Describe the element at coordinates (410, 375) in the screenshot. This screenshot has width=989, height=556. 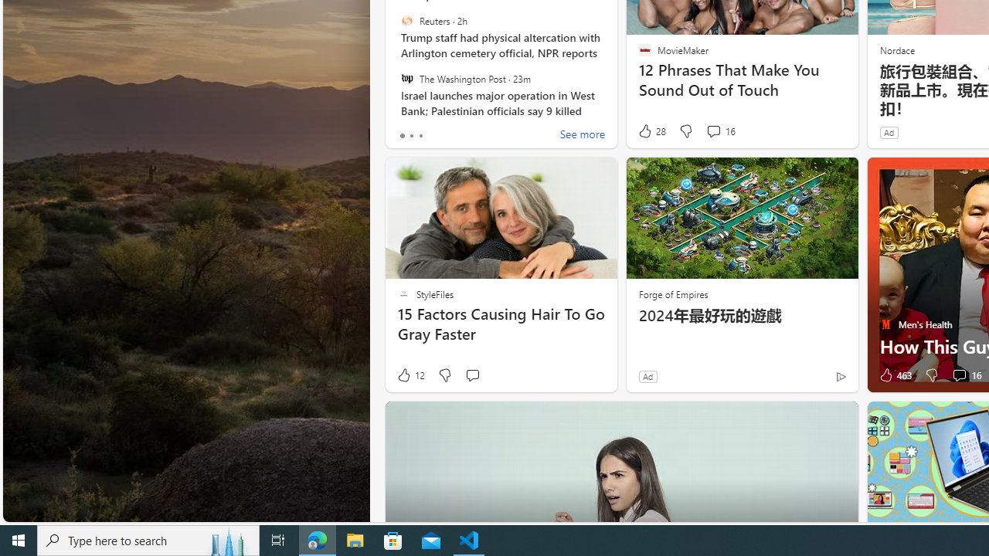
I see `12 Like` at that location.